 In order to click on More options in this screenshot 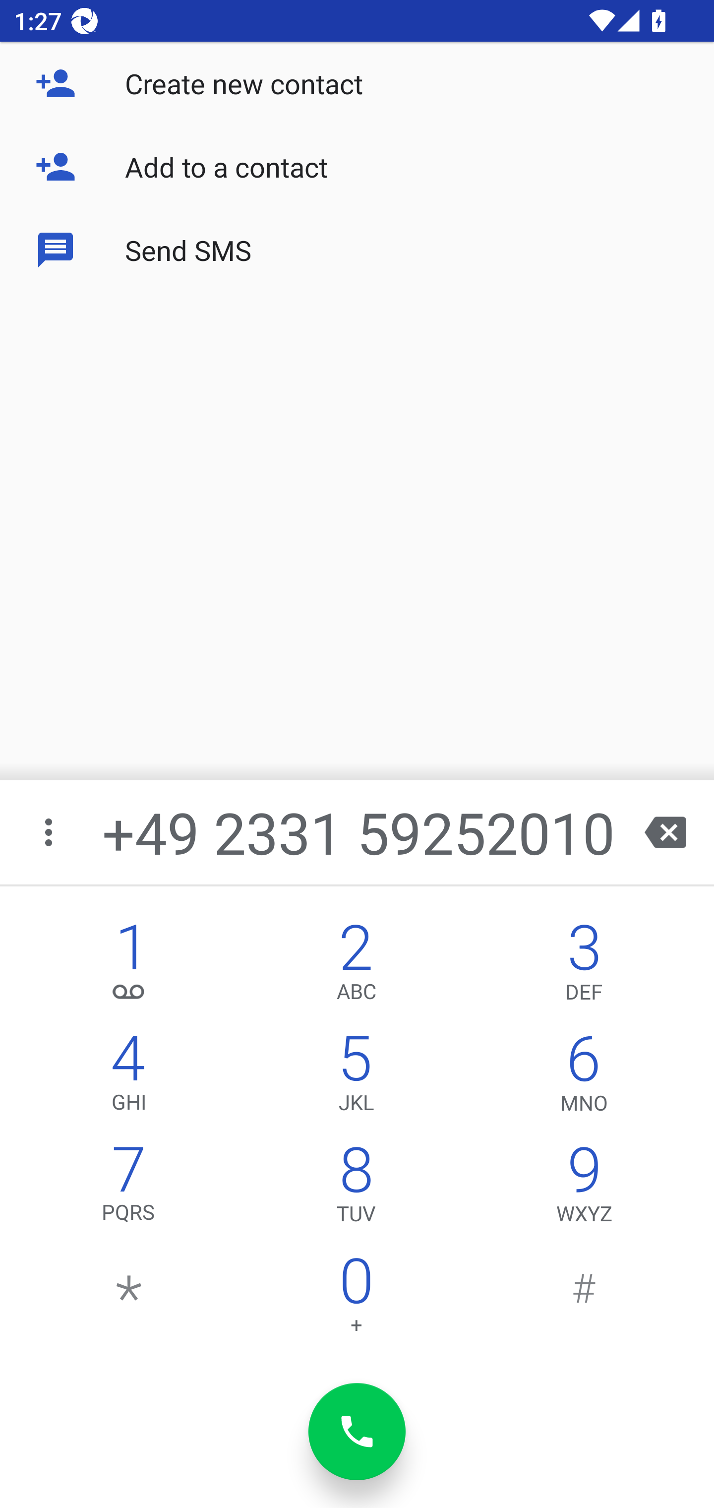, I will do `click(50, 832)`.